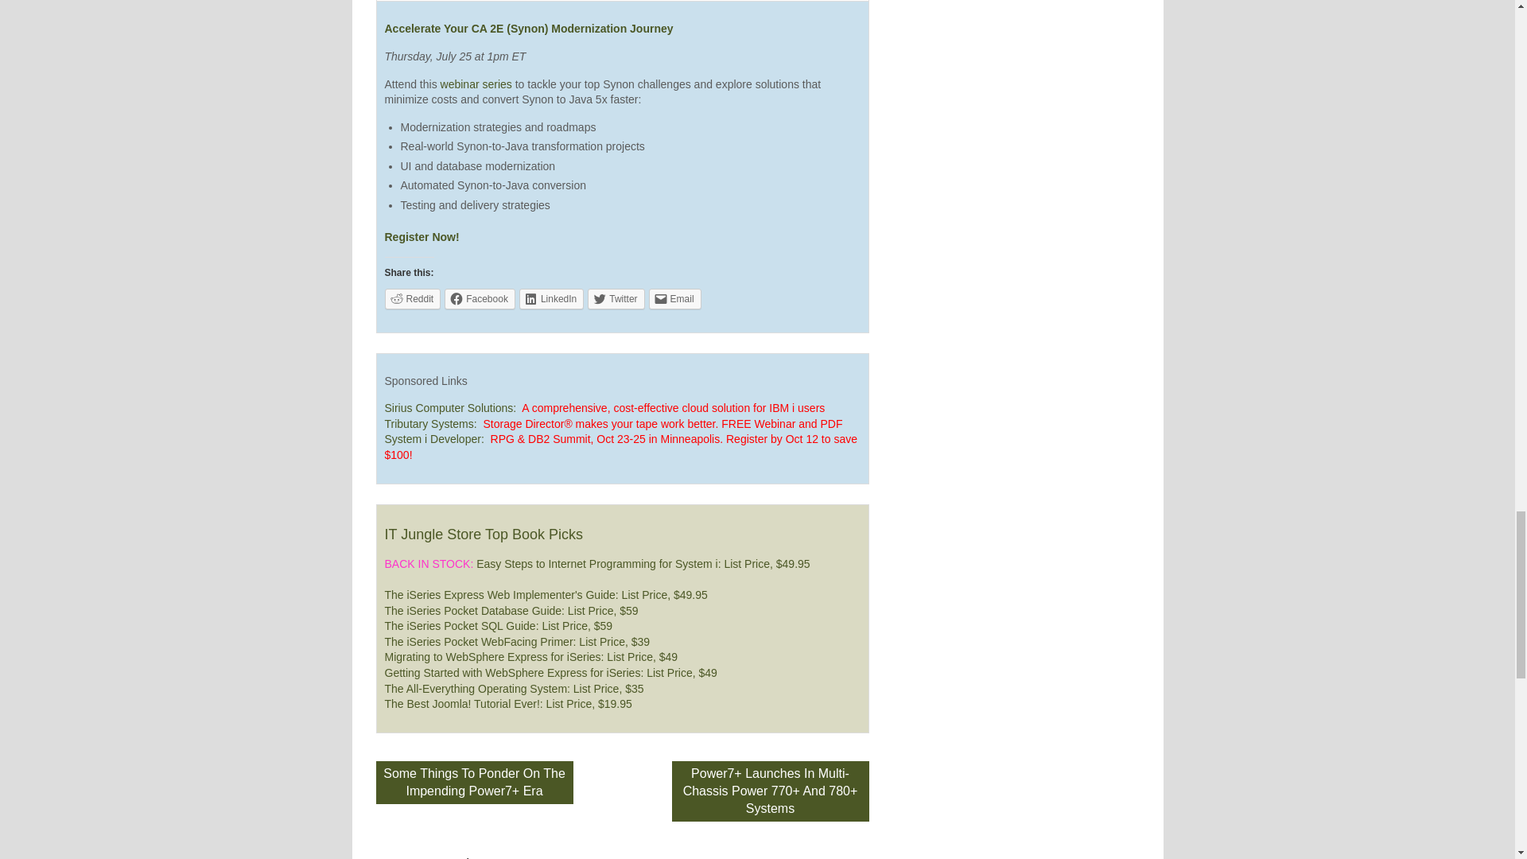  What do you see at coordinates (422, 237) in the screenshot?
I see `Register Now!` at bounding box center [422, 237].